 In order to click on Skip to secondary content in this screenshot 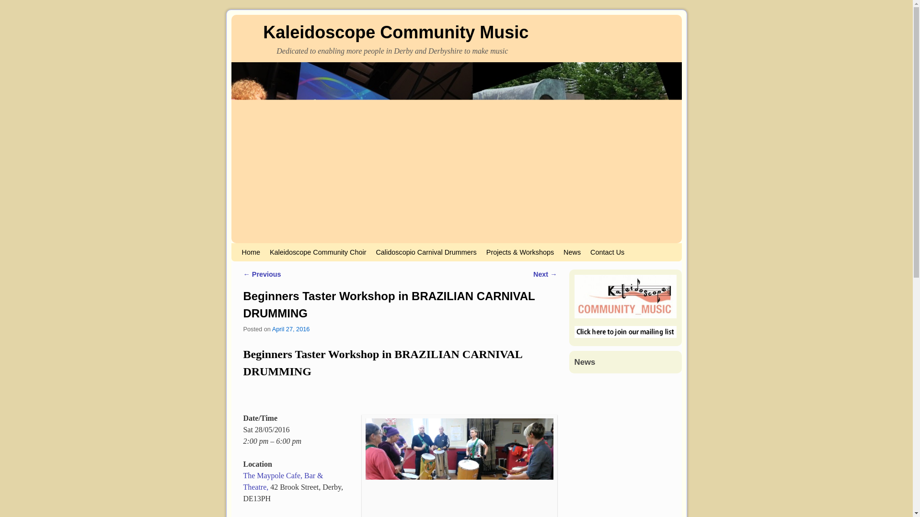, I will do `click(261, 247)`.